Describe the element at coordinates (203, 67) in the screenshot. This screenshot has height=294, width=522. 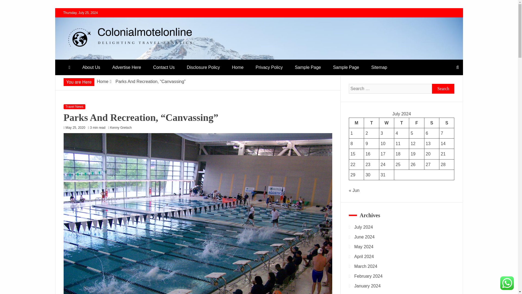
I see `Disclosure Policy` at that location.